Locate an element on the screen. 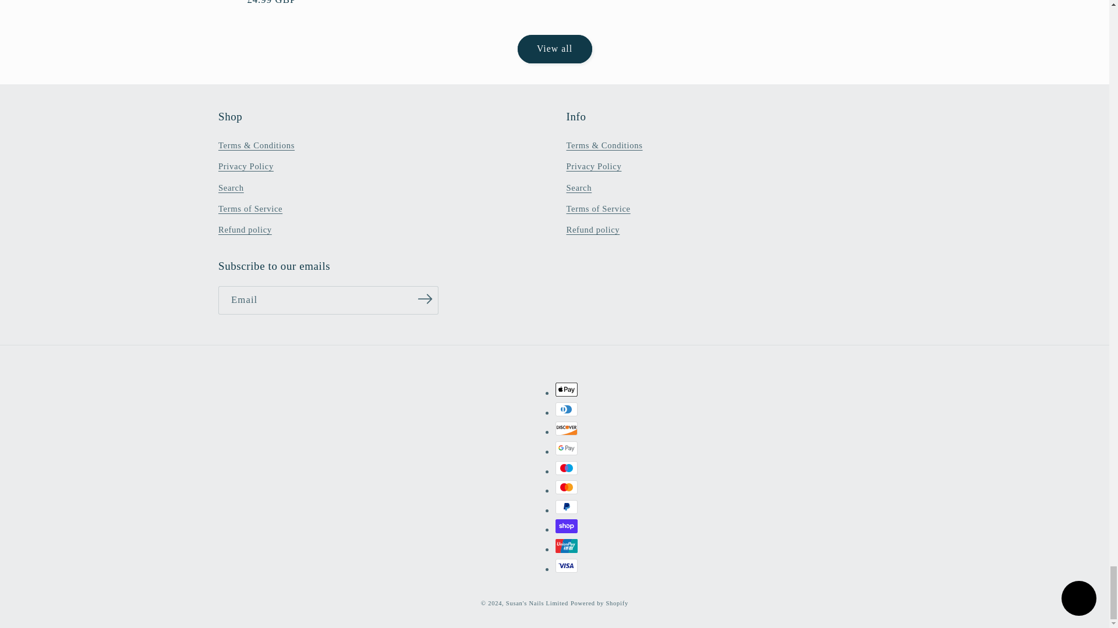  Discover is located at coordinates (567, 428).